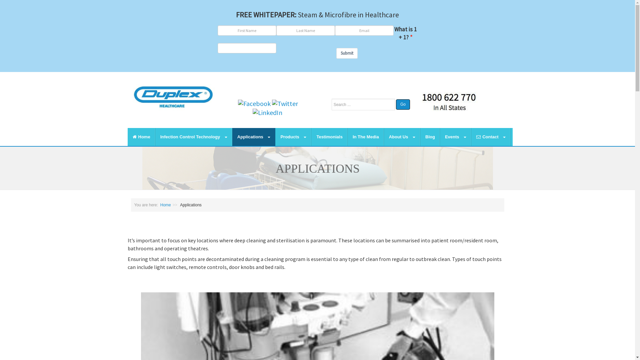 The height and width of the screenshot is (360, 640). I want to click on Applications, so click(254, 137).